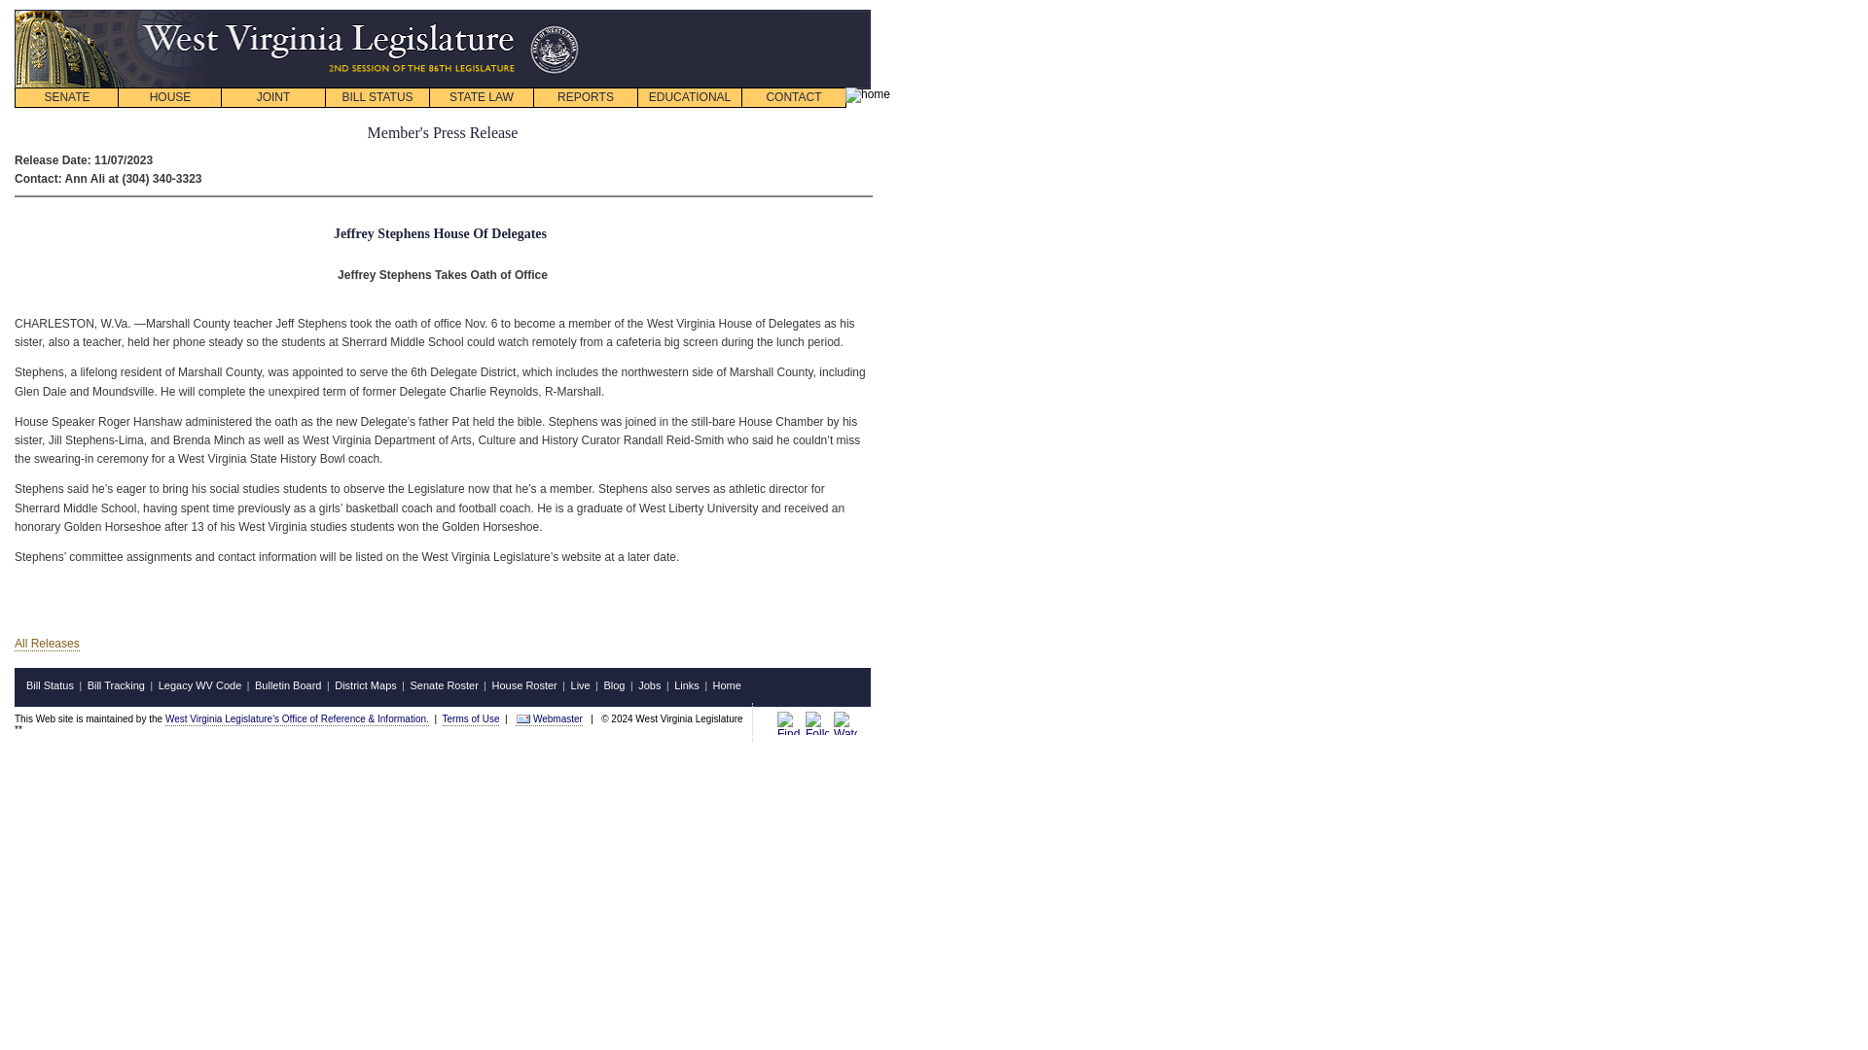 This screenshot has height=1050, width=1868. What do you see at coordinates (844, 723) in the screenshot?
I see `Watch on YouTube` at bounding box center [844, 723].